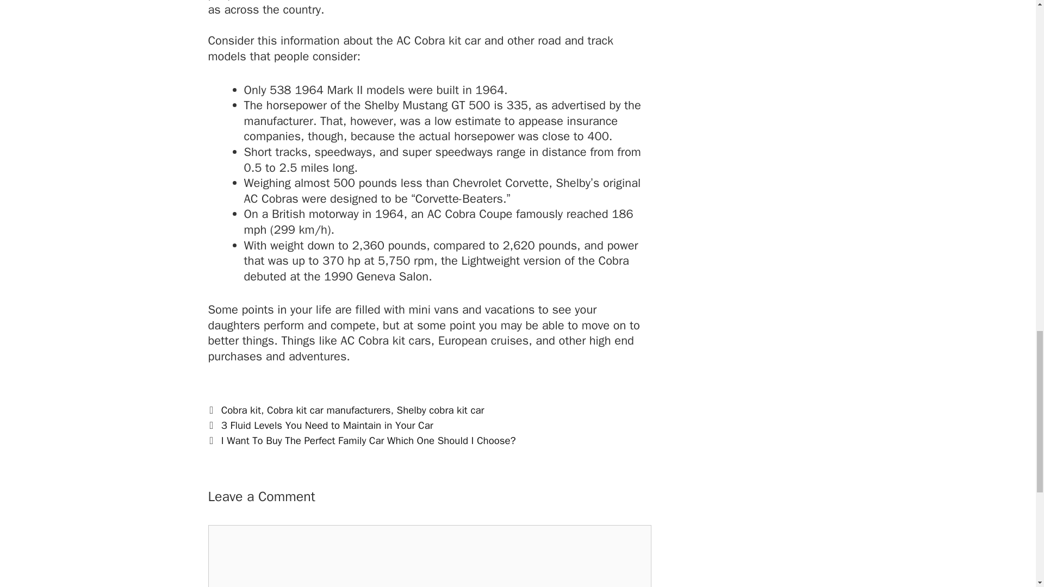  Describe the element at coordinates (320, 425) in the screenshot. I see `Previous` at that location.